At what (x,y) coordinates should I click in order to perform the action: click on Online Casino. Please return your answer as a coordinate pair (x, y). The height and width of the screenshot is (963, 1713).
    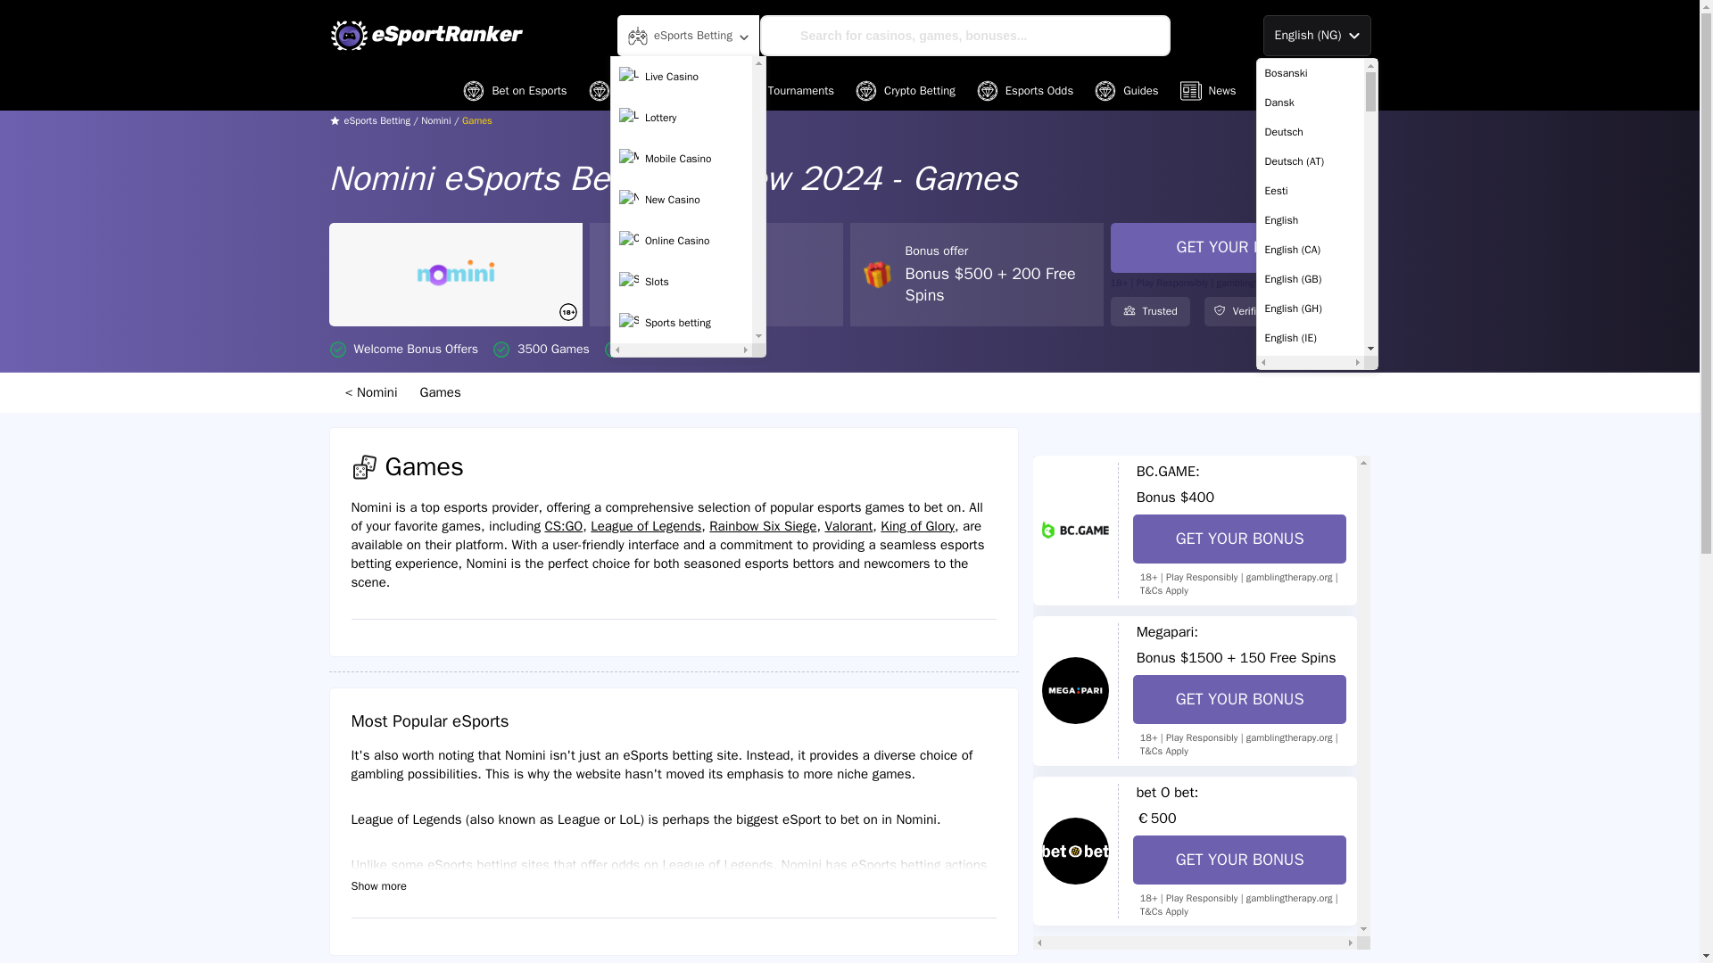
    Looking at the image, I should click on (682, 241).